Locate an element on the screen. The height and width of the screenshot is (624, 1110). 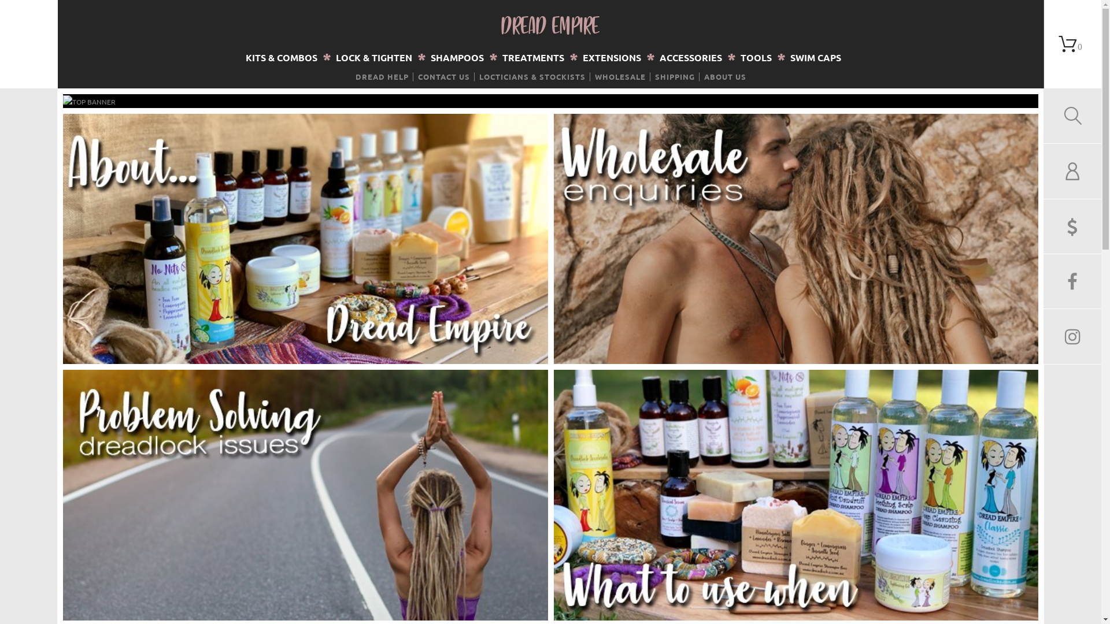
0 is located at coordinates (1072, 44).